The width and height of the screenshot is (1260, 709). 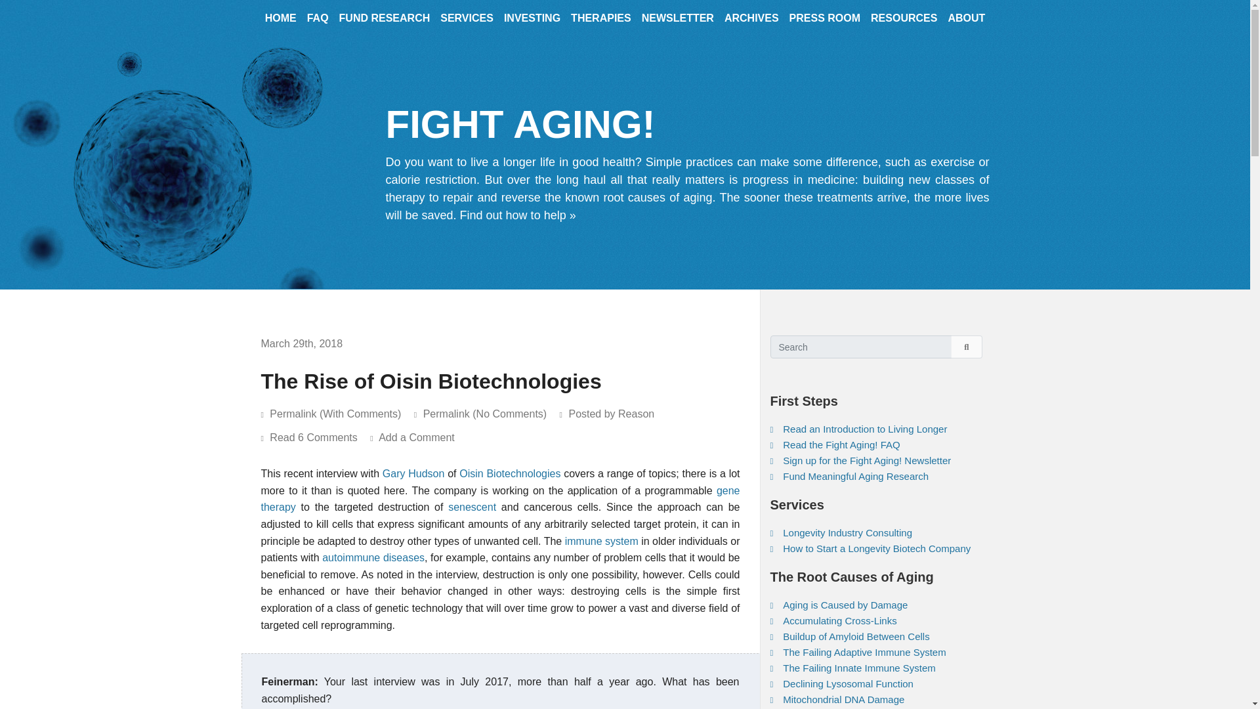 I want to click on PRESS ROOM, so click(x=824, y=22).